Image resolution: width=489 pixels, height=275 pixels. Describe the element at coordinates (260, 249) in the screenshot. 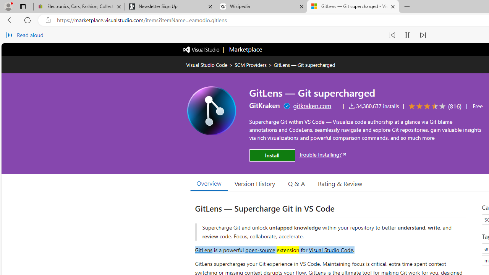

I see `open-source` at that location.